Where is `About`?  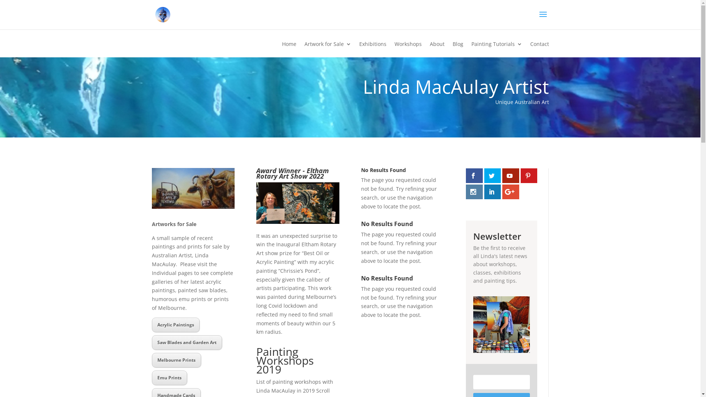 About is located at coordinates (437, 49).